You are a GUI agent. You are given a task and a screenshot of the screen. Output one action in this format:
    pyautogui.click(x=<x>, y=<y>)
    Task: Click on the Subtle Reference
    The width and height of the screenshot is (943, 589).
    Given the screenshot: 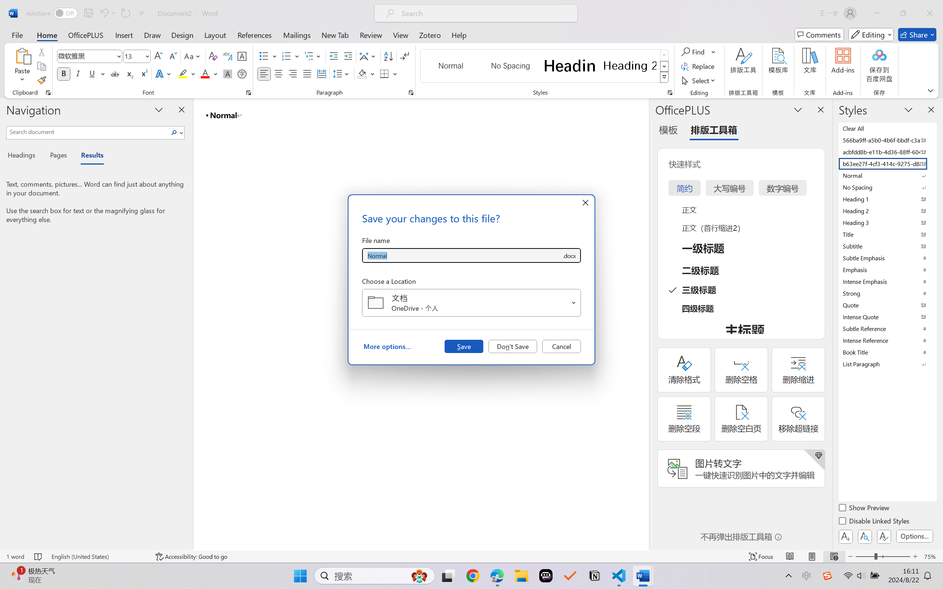 What is the action you would take?
    pyautogui.click(x=887, y=328)
    